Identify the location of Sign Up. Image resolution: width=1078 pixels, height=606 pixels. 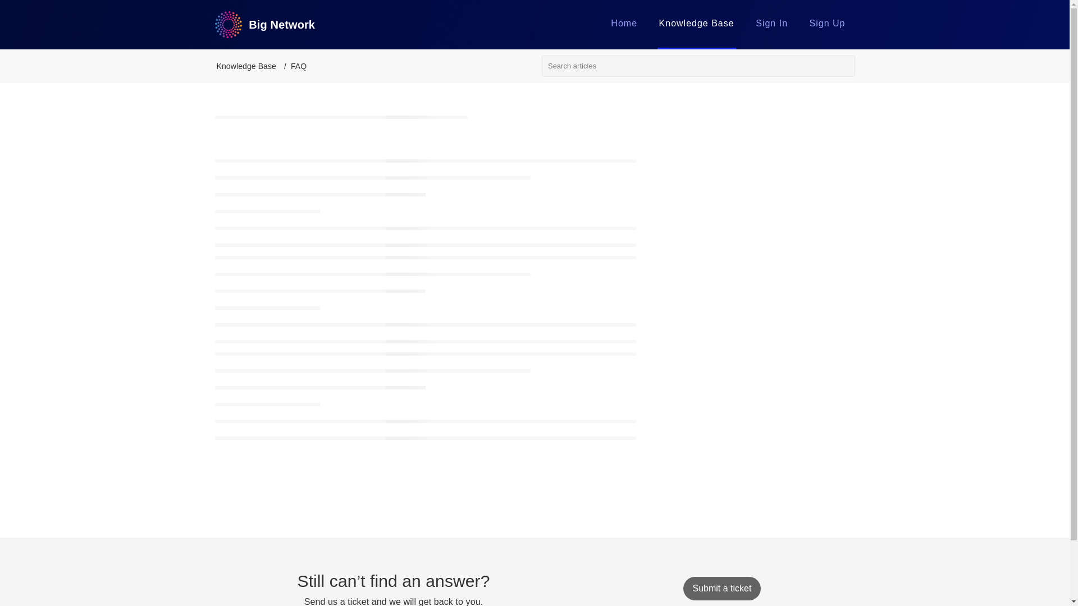
(827, 23).